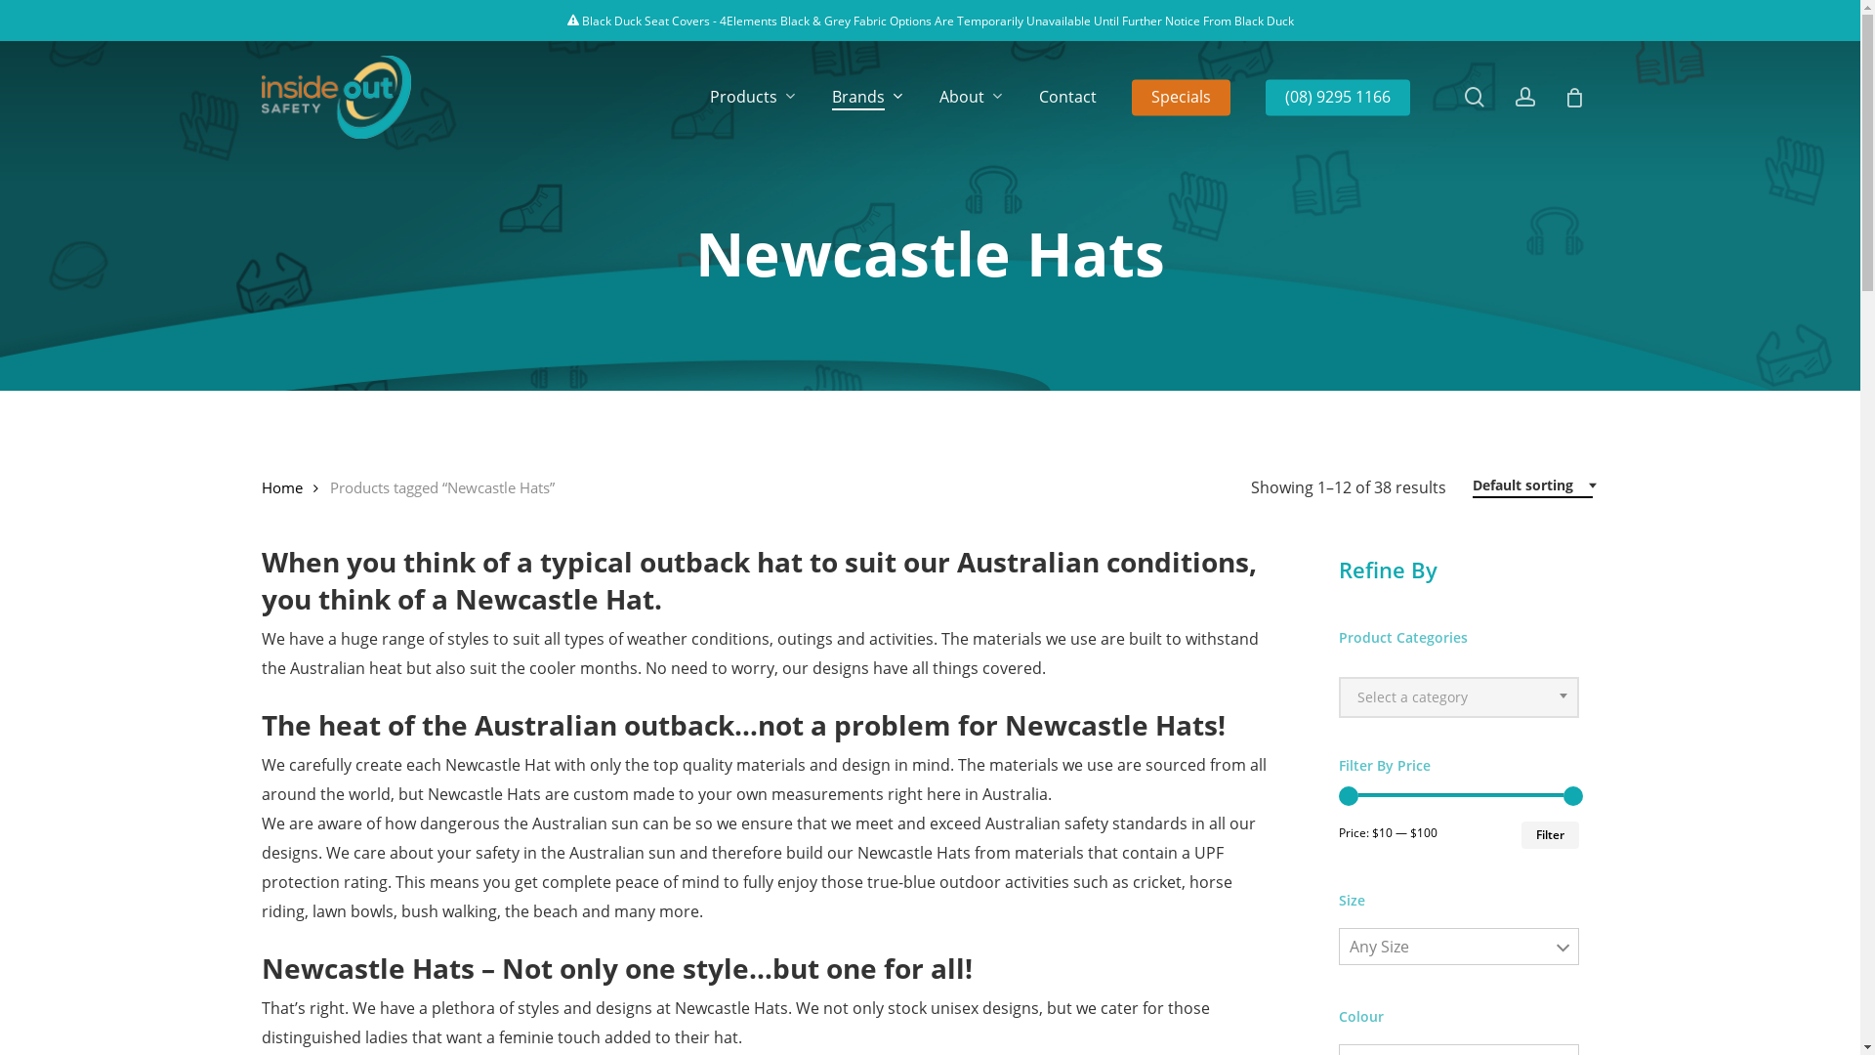 This screenshot has width=1875, height=1055. I want to click on Contact, so click(1068, 98).